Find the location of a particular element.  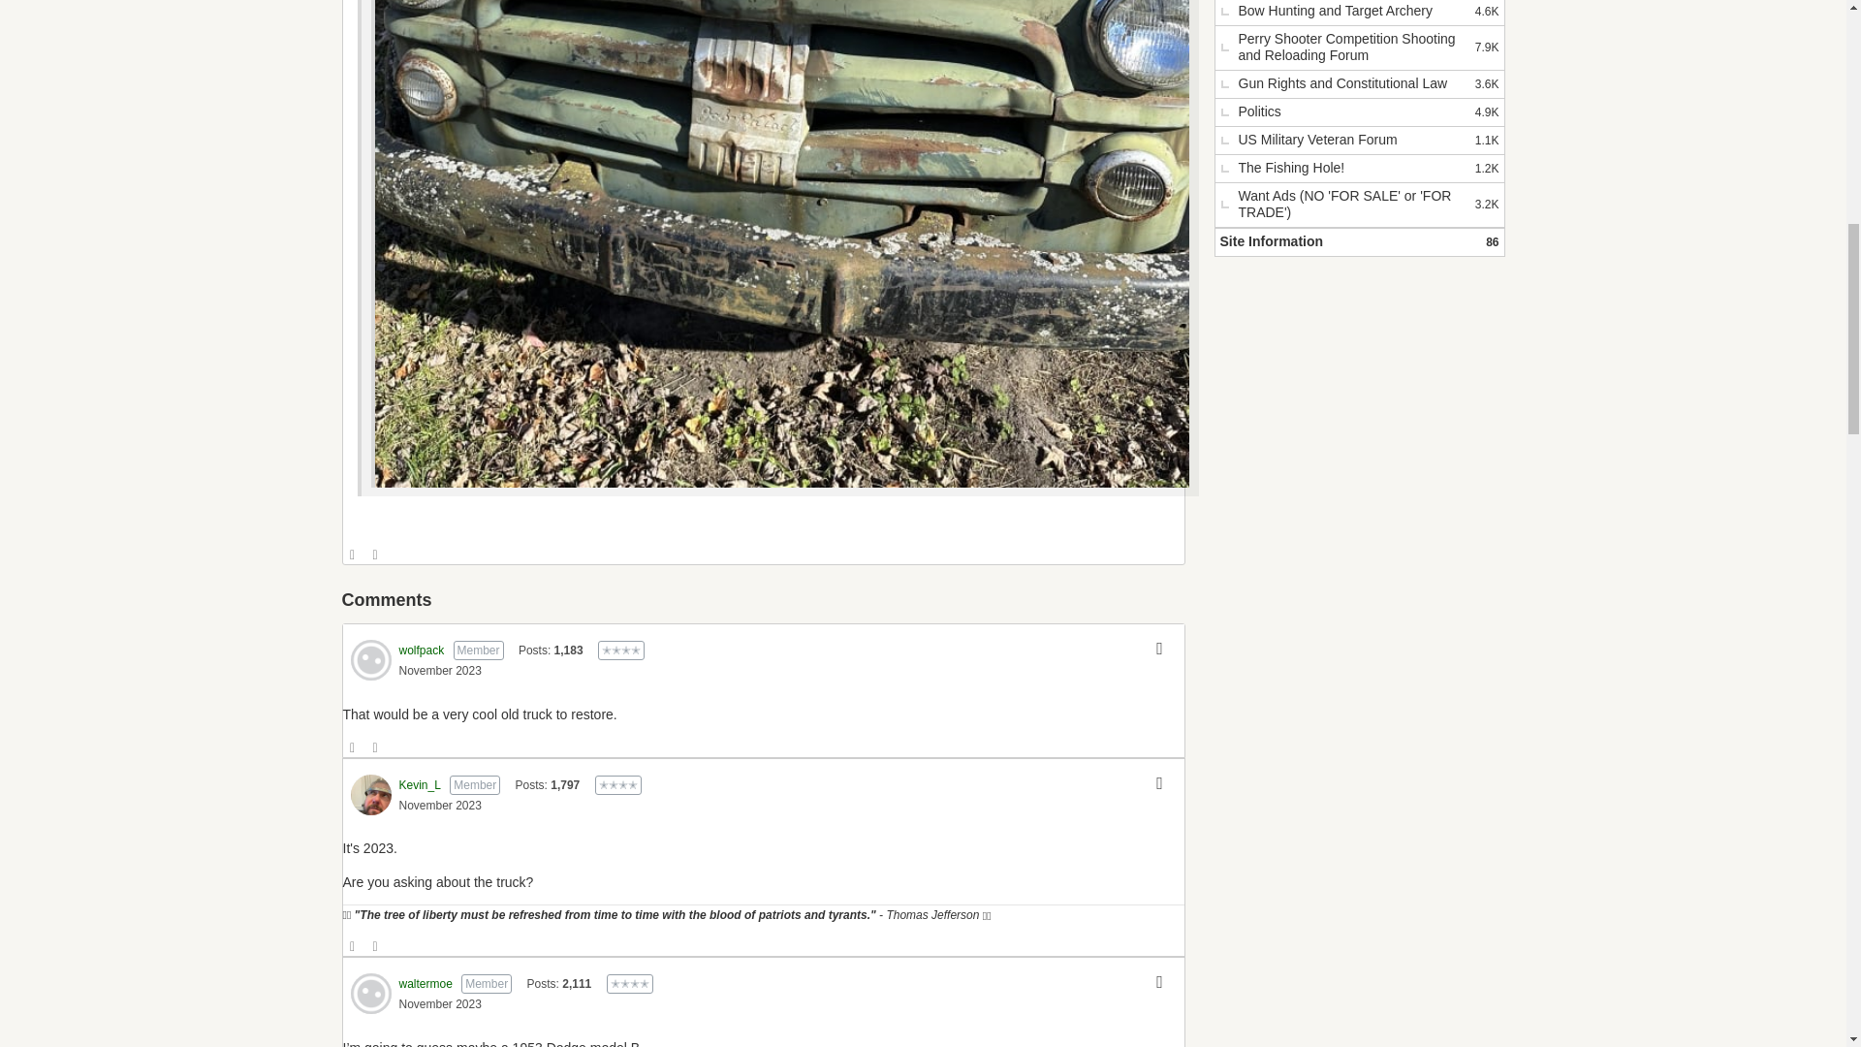

Level 4 is located at coordinates (629, 983).